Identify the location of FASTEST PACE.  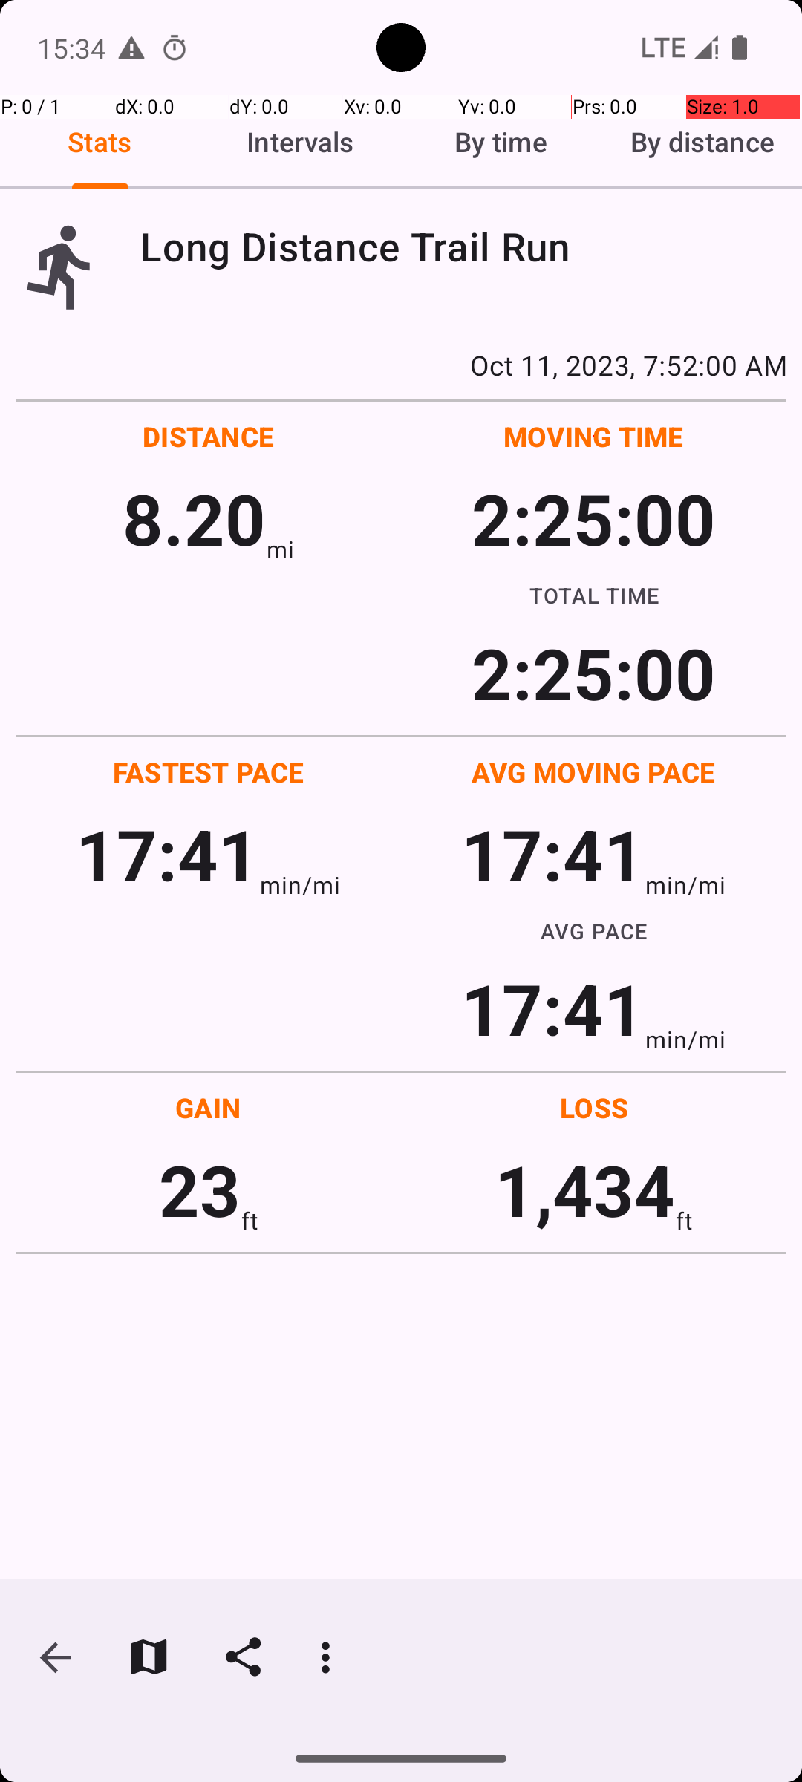
(209, 772).